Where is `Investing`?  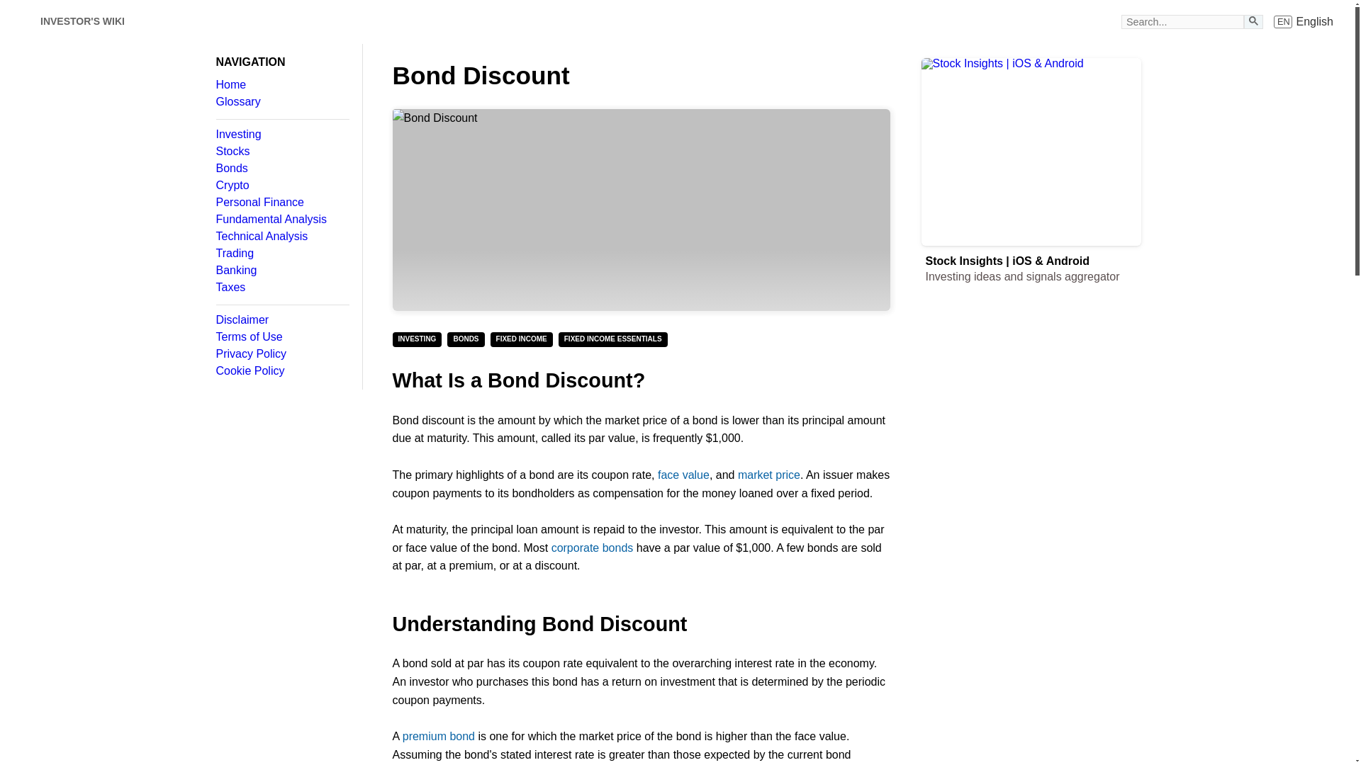
Investing is located at coordinates (281, 135).